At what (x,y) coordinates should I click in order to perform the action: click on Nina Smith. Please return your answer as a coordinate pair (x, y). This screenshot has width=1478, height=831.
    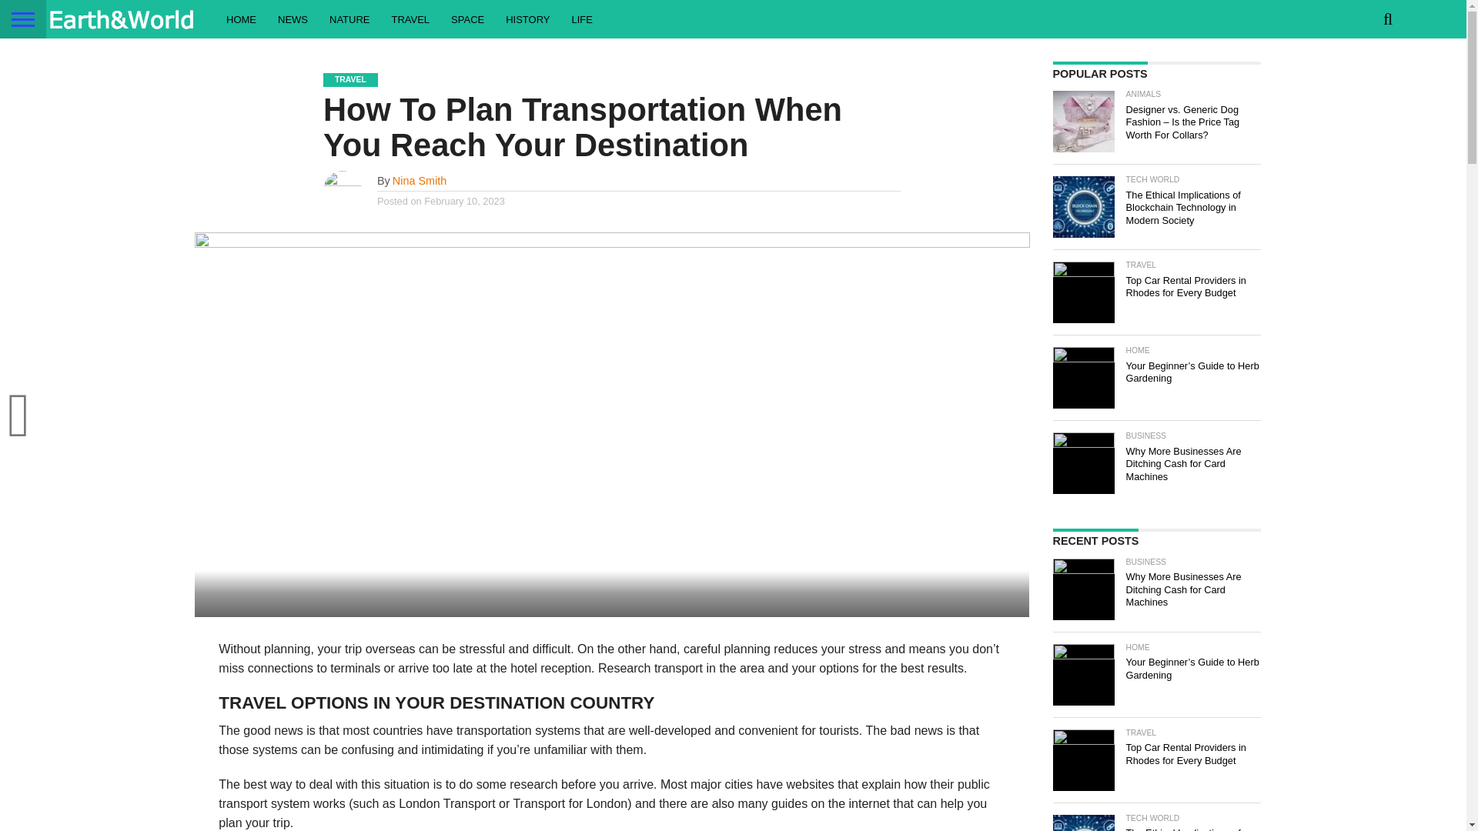
    Looking at the image, I should click on (419, 180).